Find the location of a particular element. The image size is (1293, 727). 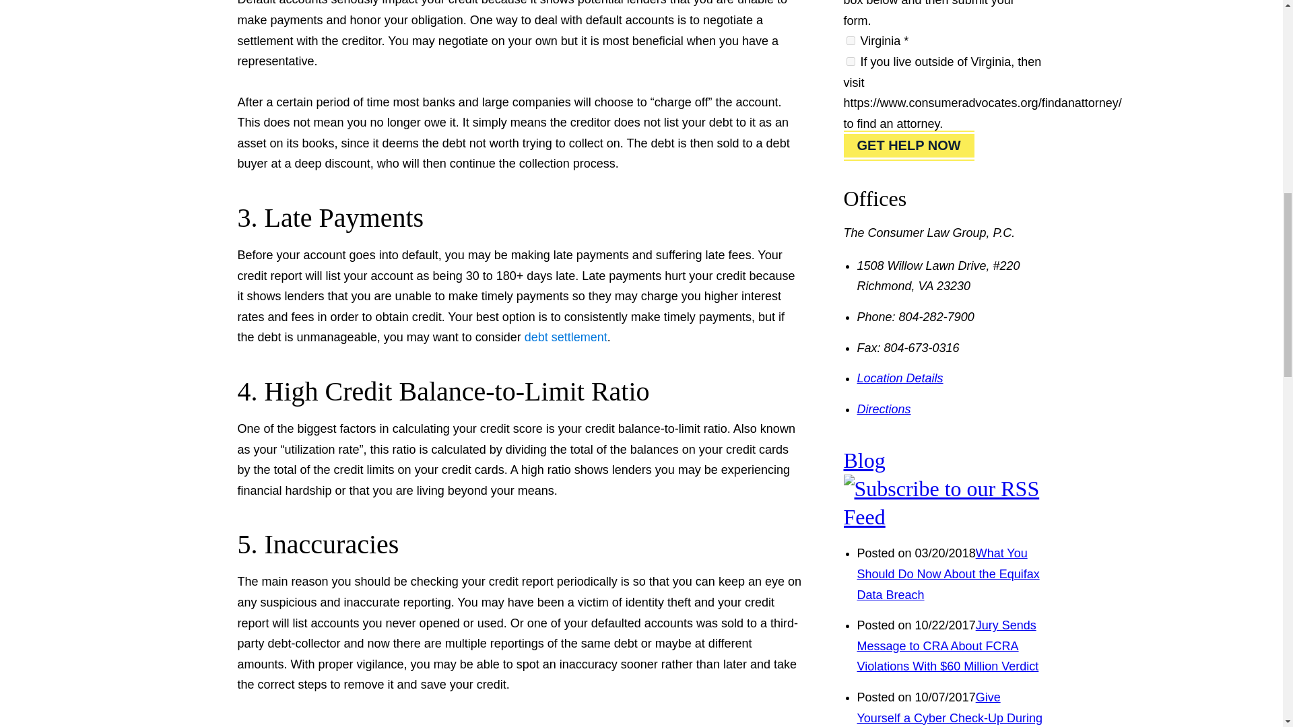

Subscribe to our RSS Feed is located at coordinates (943, 517).